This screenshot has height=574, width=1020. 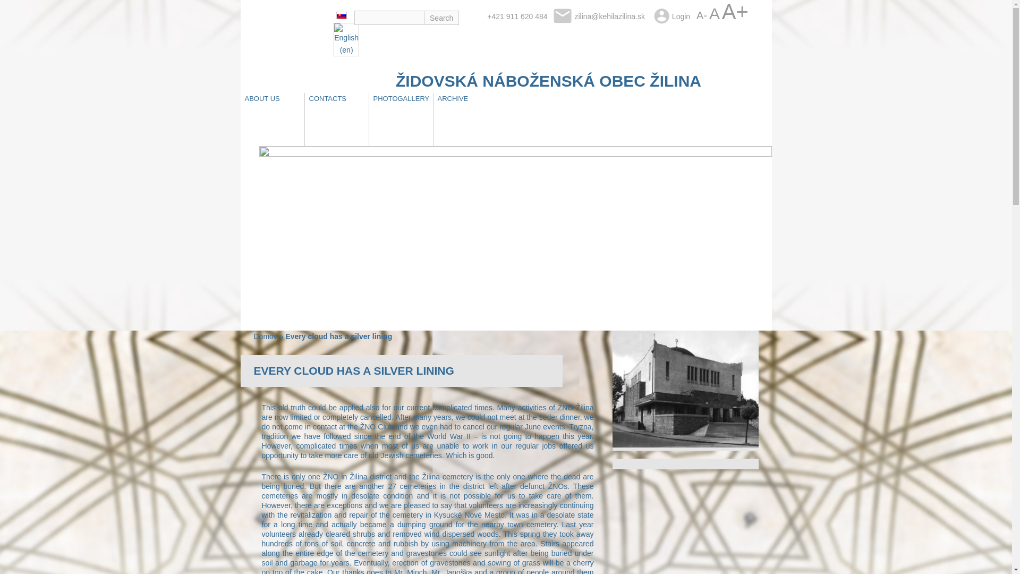 What do you see at coordinates (266, 336) in the screenshot?
I see `Domov` at bounding box center [266, 336].